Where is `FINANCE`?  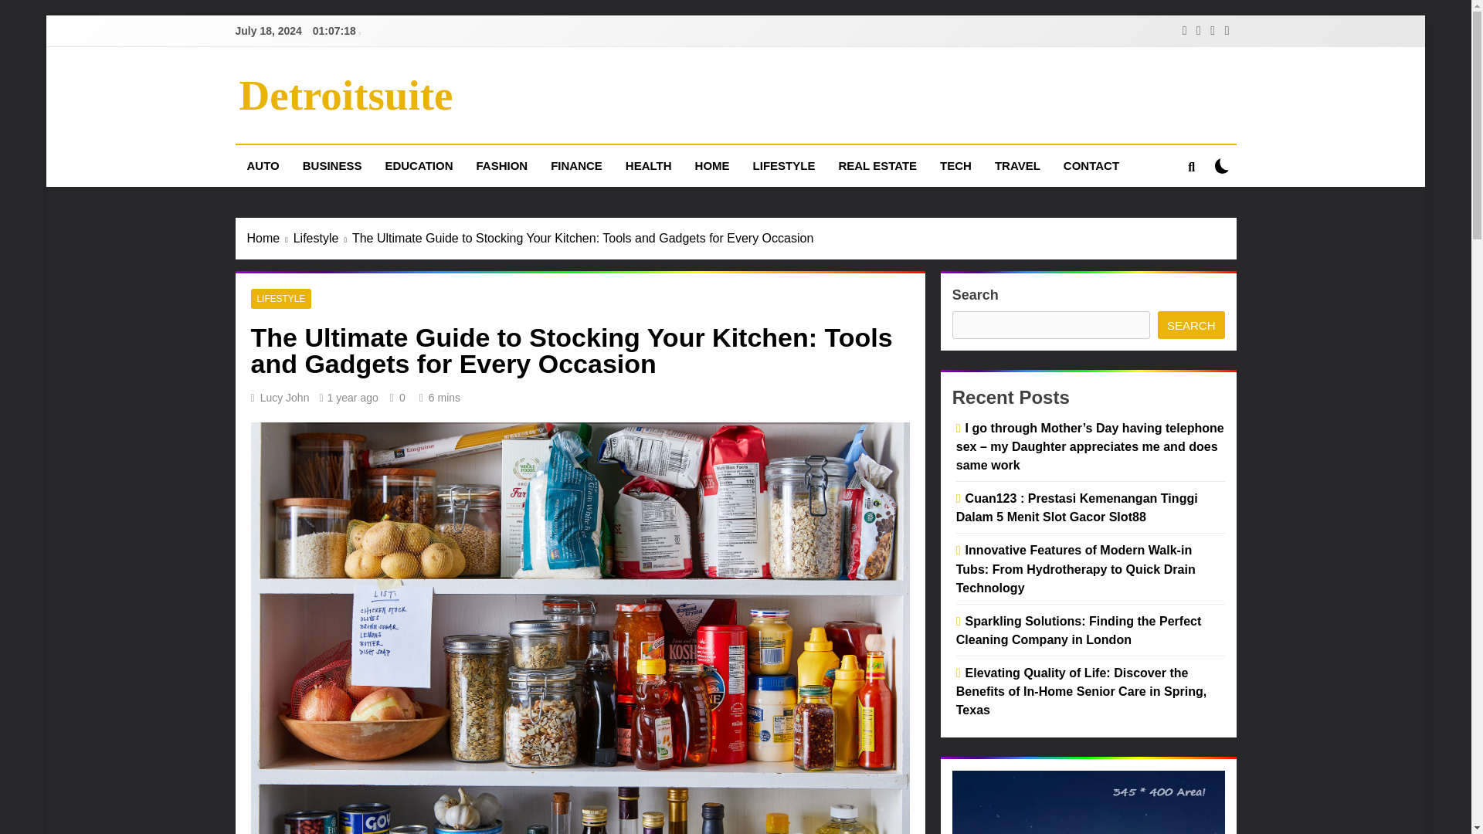
FINANCE is located at coordinates (576, 165).